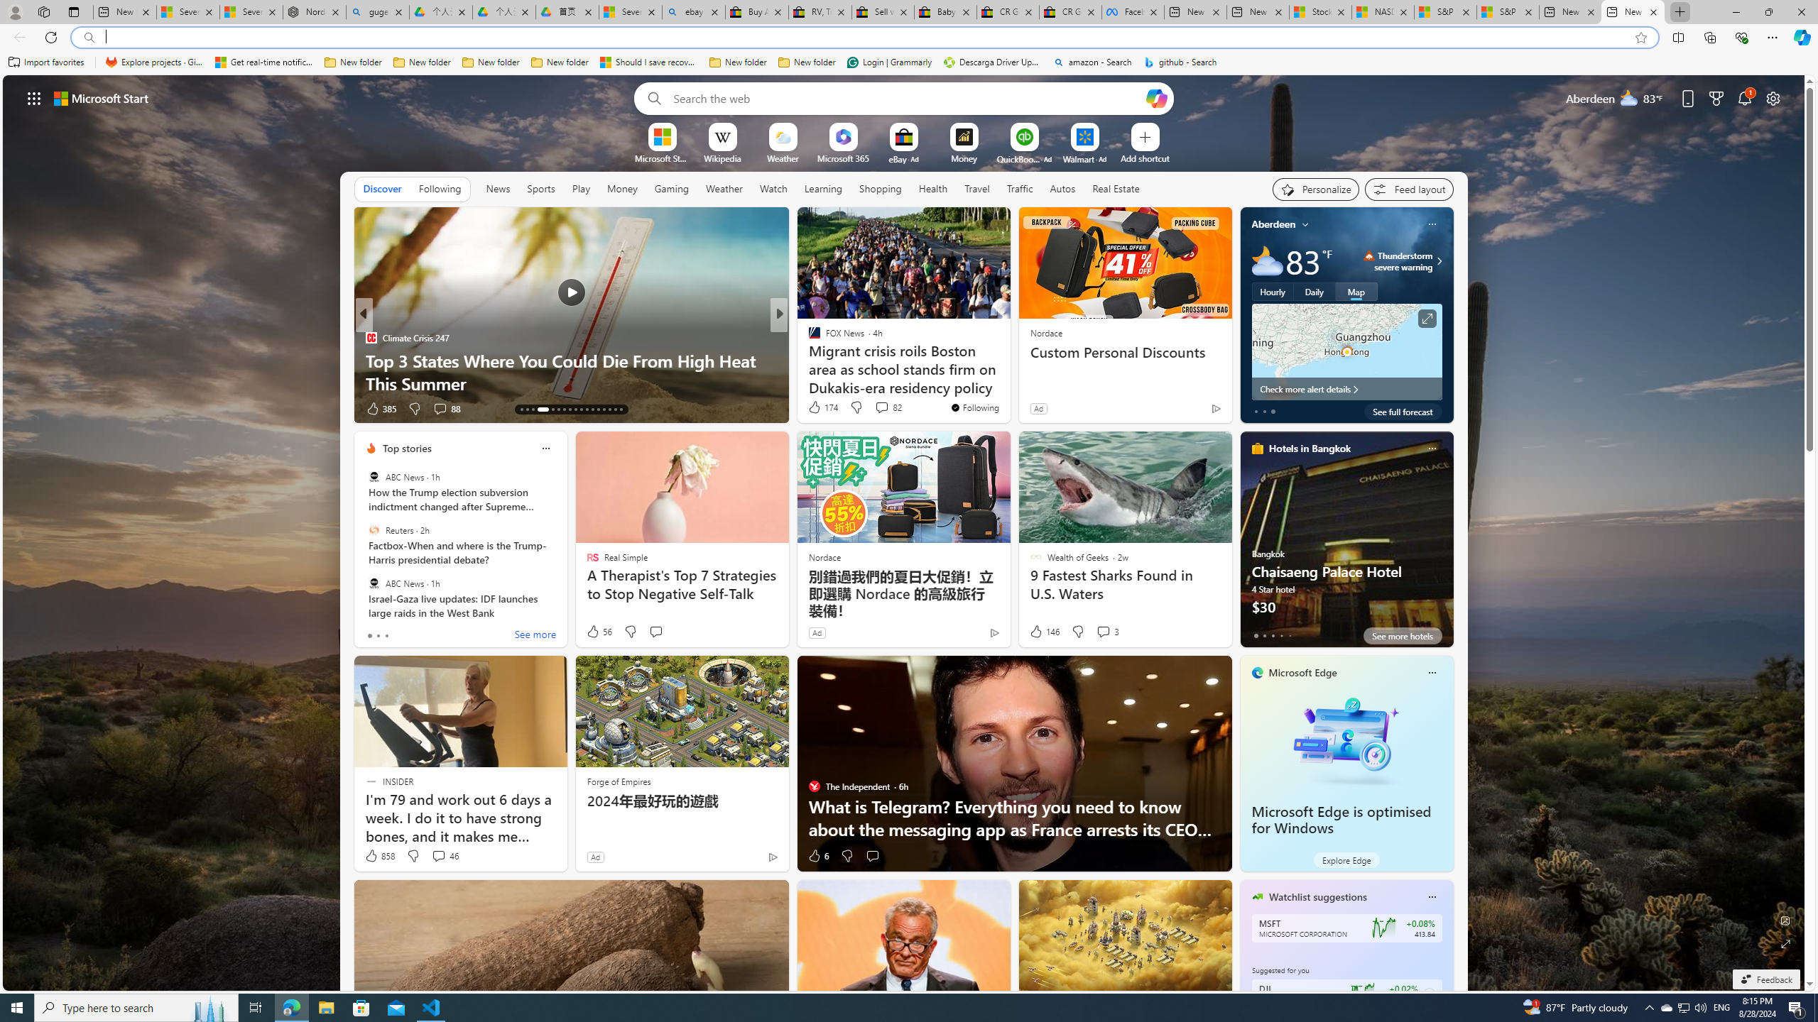 The height and width of the screenshot is (1022, 1818). Describe the element at coordinates (888, 407) in the screenshot. I see `View comments 82 Comment` at that location.